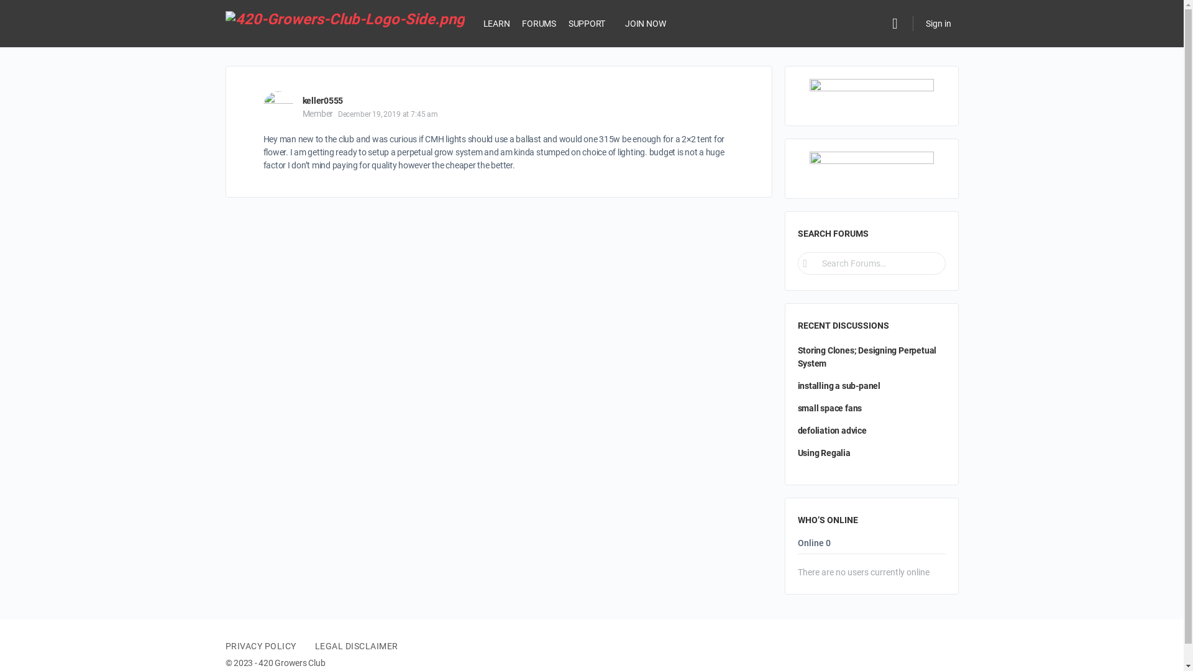  I want to click on installing a sub-panel, so click(839, 385).